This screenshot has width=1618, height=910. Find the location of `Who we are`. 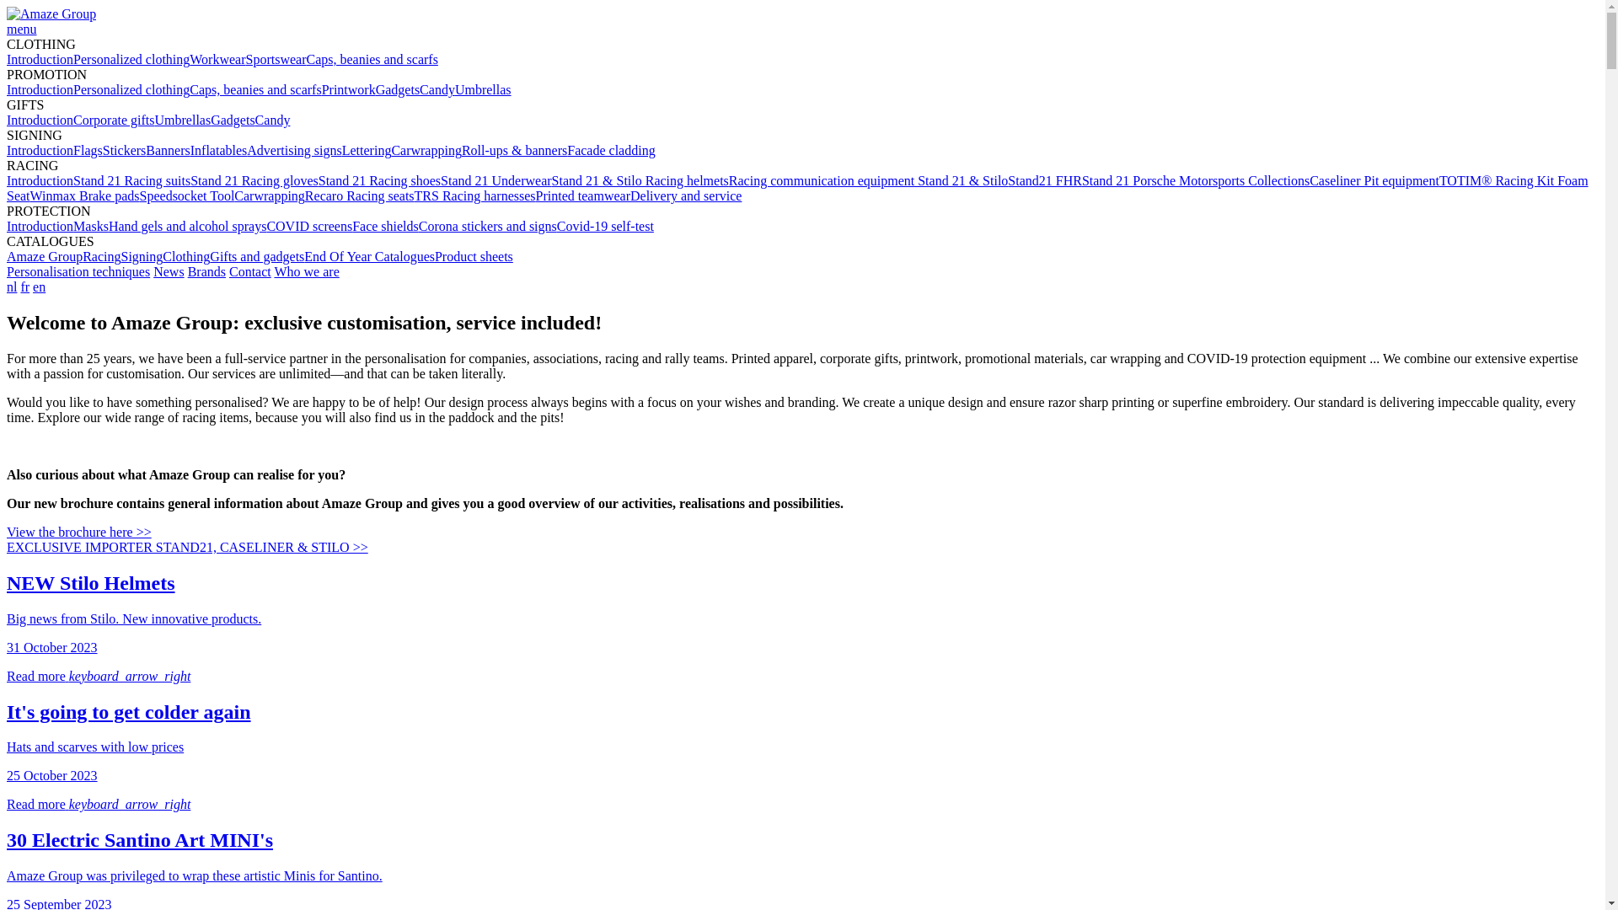

Who we are is located at coordinates (307, 271).